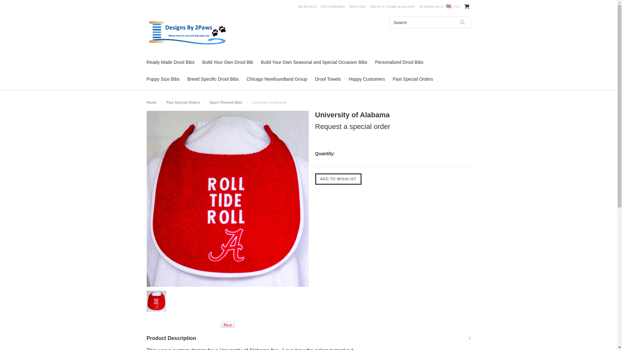 The image size is (622, 350). I want to click on Sign in, so click(375, 6).